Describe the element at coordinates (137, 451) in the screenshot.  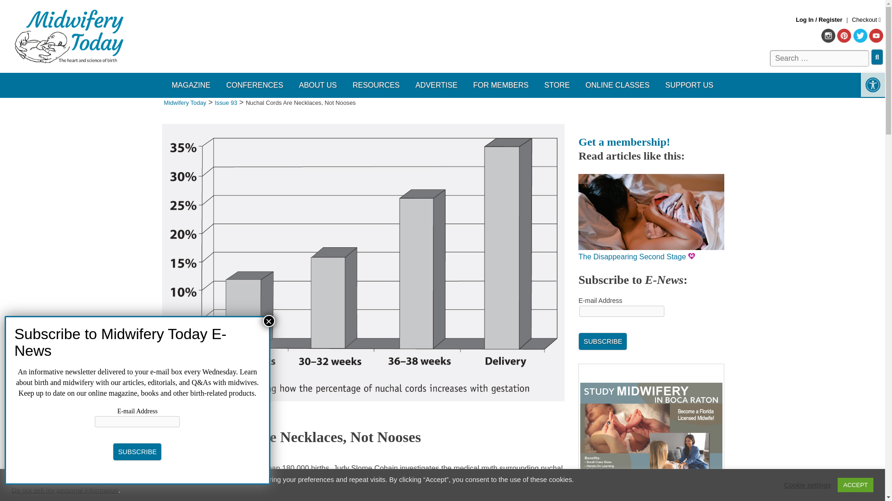
I see `Subscribe` at that location.